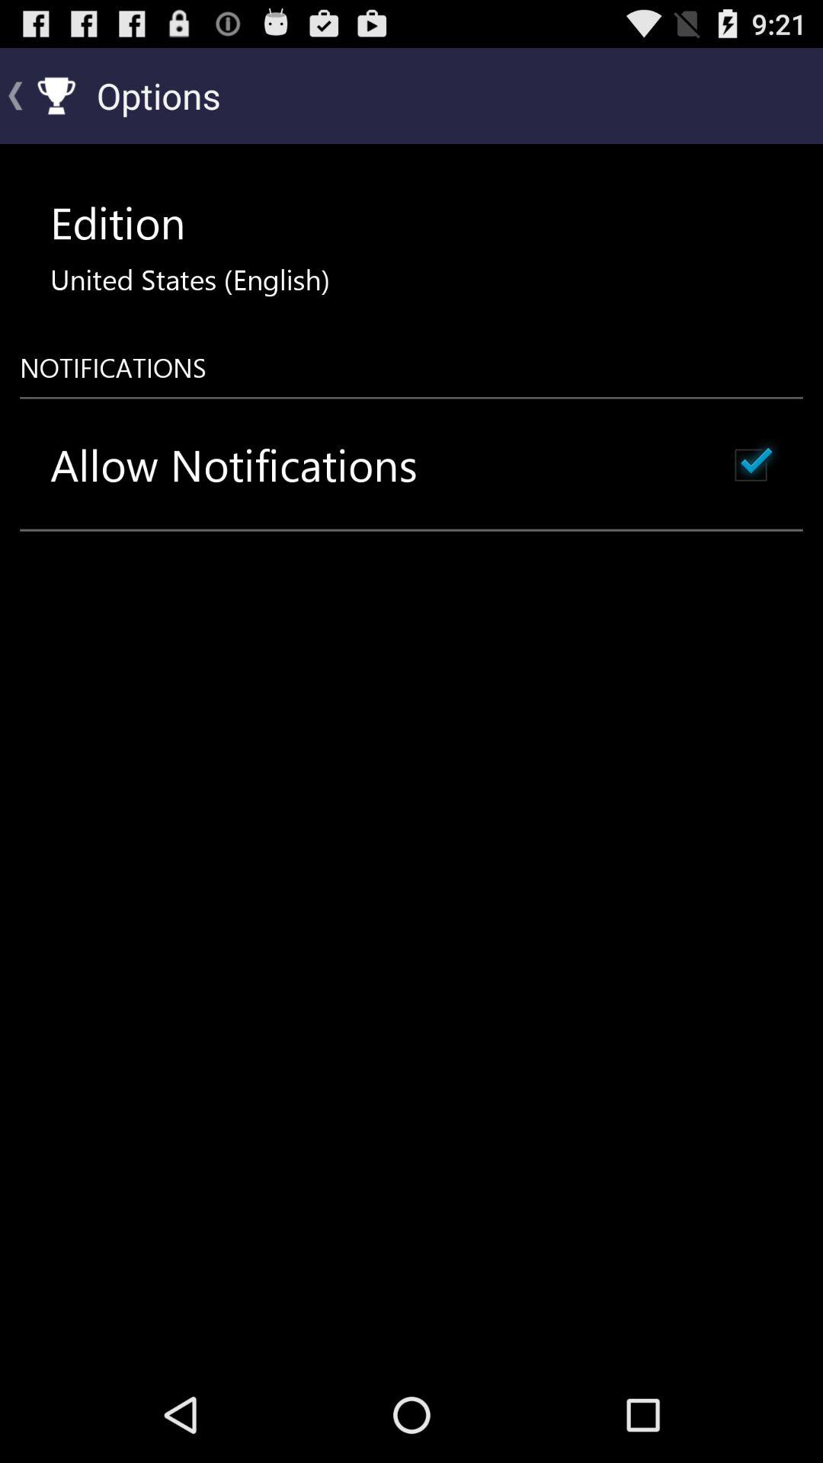 This screenshot has width=823, height=1463. I want to click on choose icon above united states (english) item, so click(117, 222).